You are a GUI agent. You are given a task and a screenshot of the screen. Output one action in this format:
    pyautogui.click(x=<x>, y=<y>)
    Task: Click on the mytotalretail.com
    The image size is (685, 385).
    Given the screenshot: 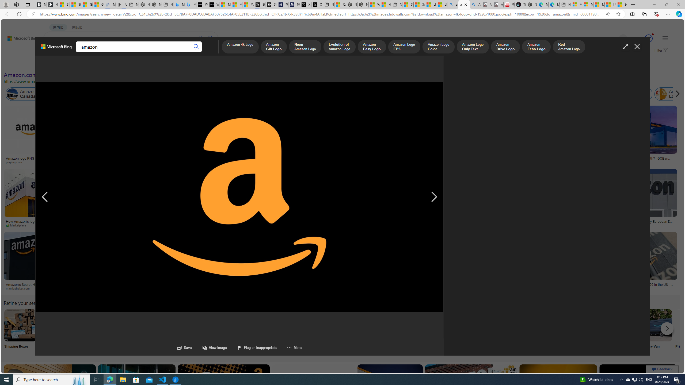 What is the action you would take?
    pyautogui.click(x=98, y=162)
    